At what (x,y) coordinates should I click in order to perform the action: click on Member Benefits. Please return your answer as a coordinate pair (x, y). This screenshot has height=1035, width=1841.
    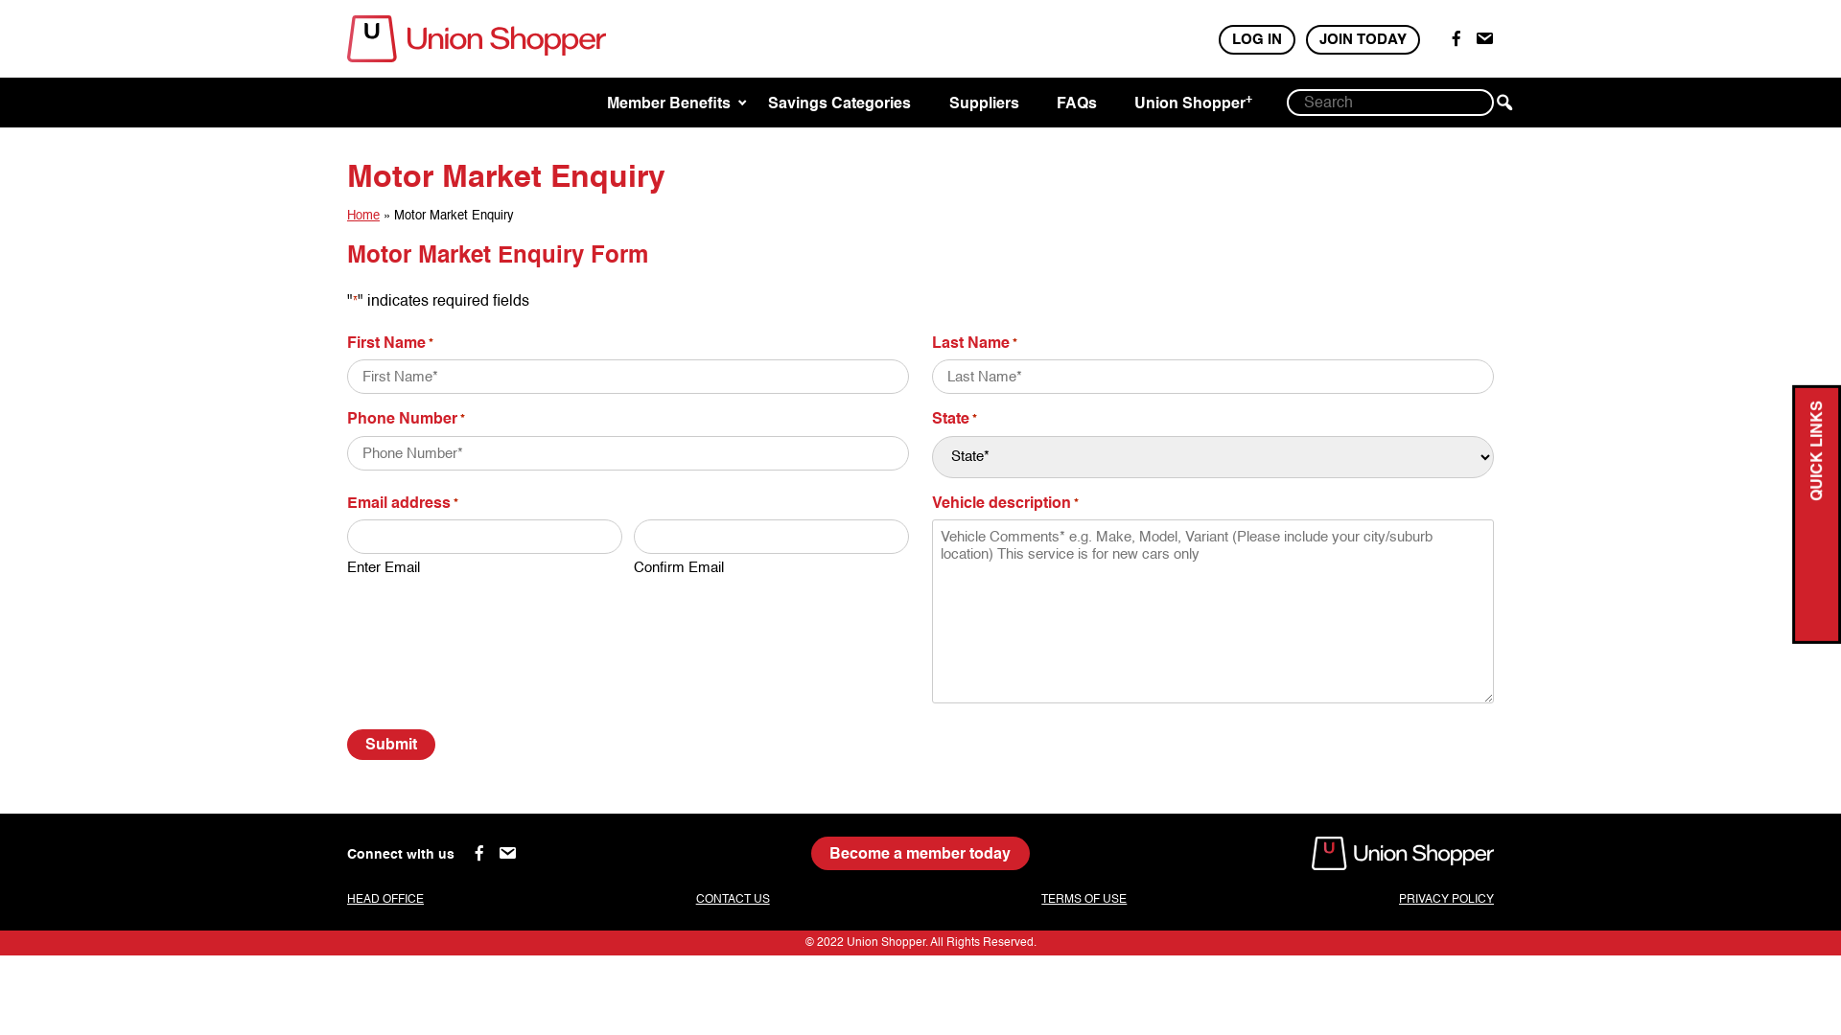
    Looking at the image, I should click on (669, 103).